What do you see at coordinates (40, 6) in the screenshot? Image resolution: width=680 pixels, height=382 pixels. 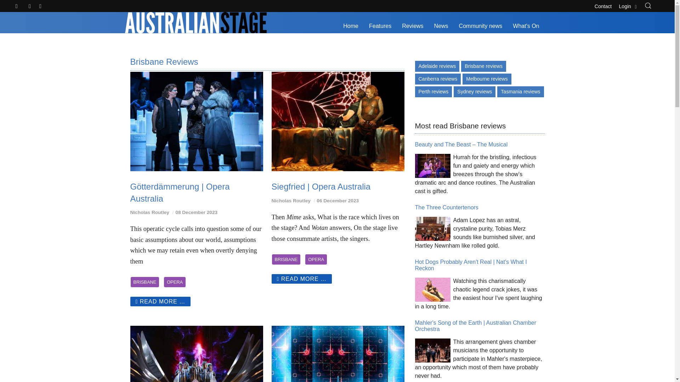 I see `Instagram` at bounding box center [40, 6].